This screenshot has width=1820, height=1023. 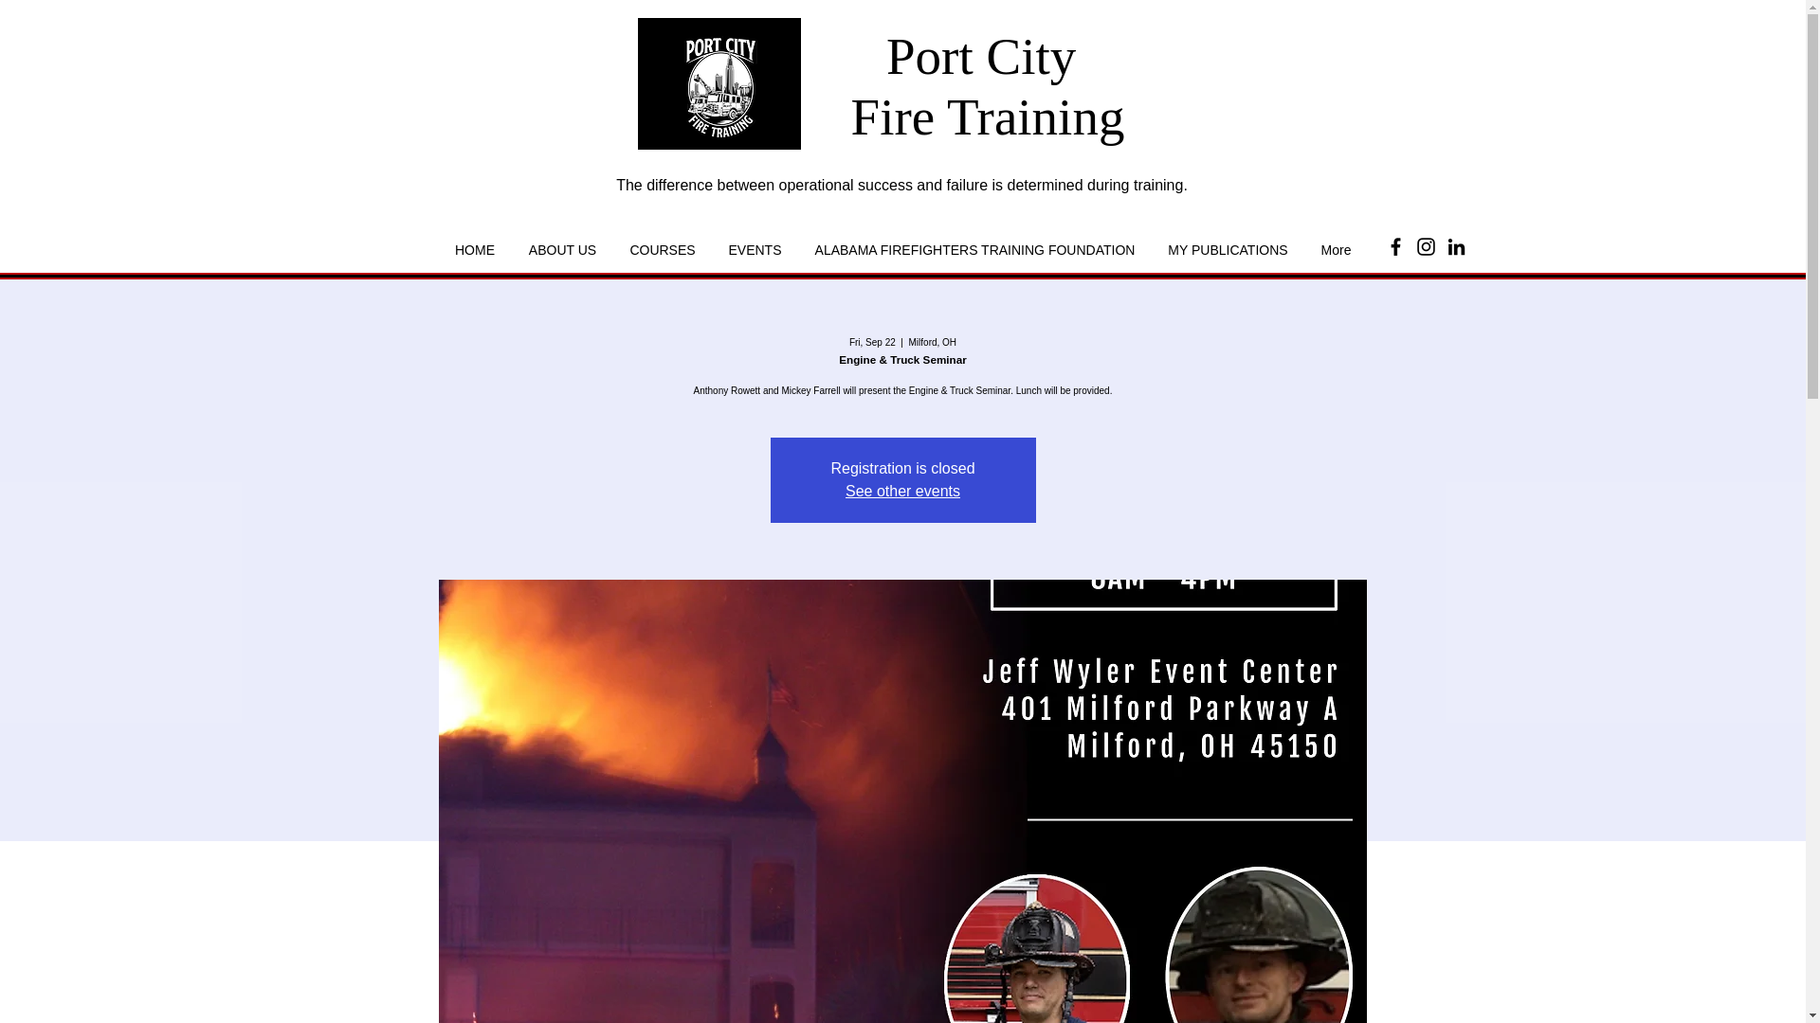 What do you see at coordinates (902, 491) in the screenshot?
I see `See other events` at bounding box center [902, 491].